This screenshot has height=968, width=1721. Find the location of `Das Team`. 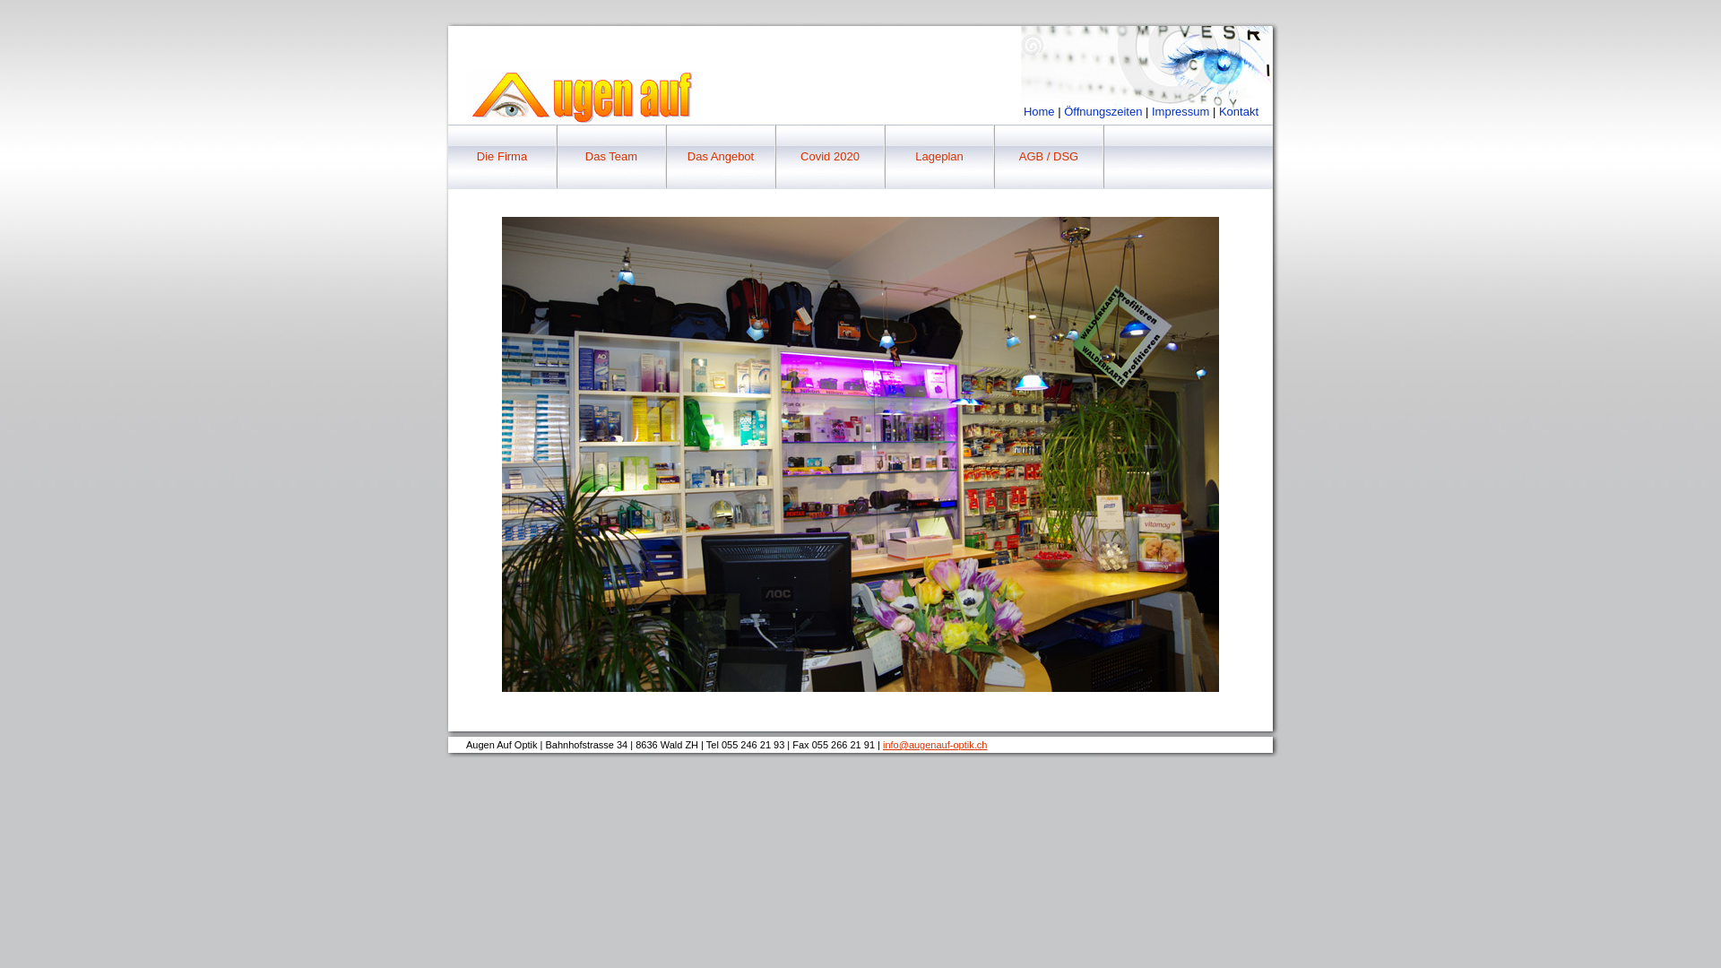

Das Team is located at coordinates (611, 157).